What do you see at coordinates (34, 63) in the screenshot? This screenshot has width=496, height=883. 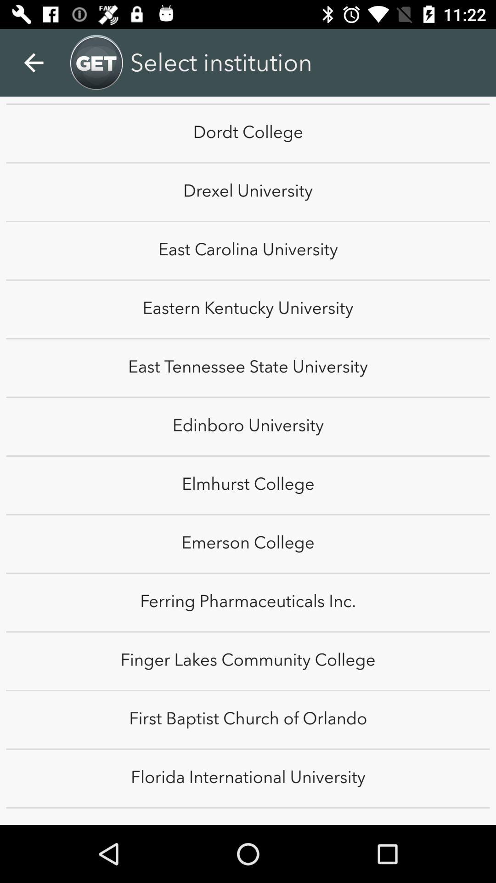 I see `turn off item above dordt college` at bounding box center [34, 63].